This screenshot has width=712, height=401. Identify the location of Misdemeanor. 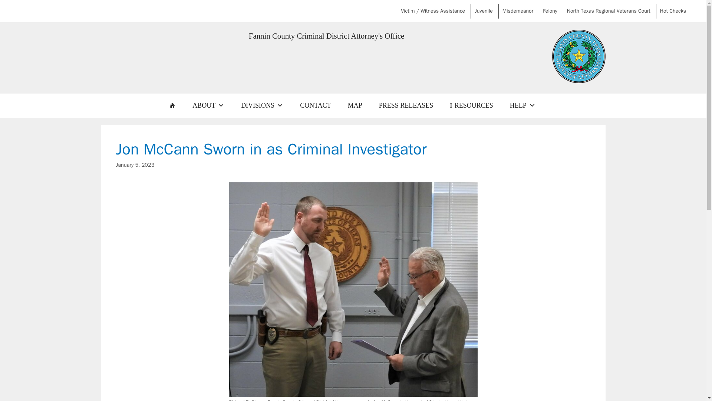
(518, 11).